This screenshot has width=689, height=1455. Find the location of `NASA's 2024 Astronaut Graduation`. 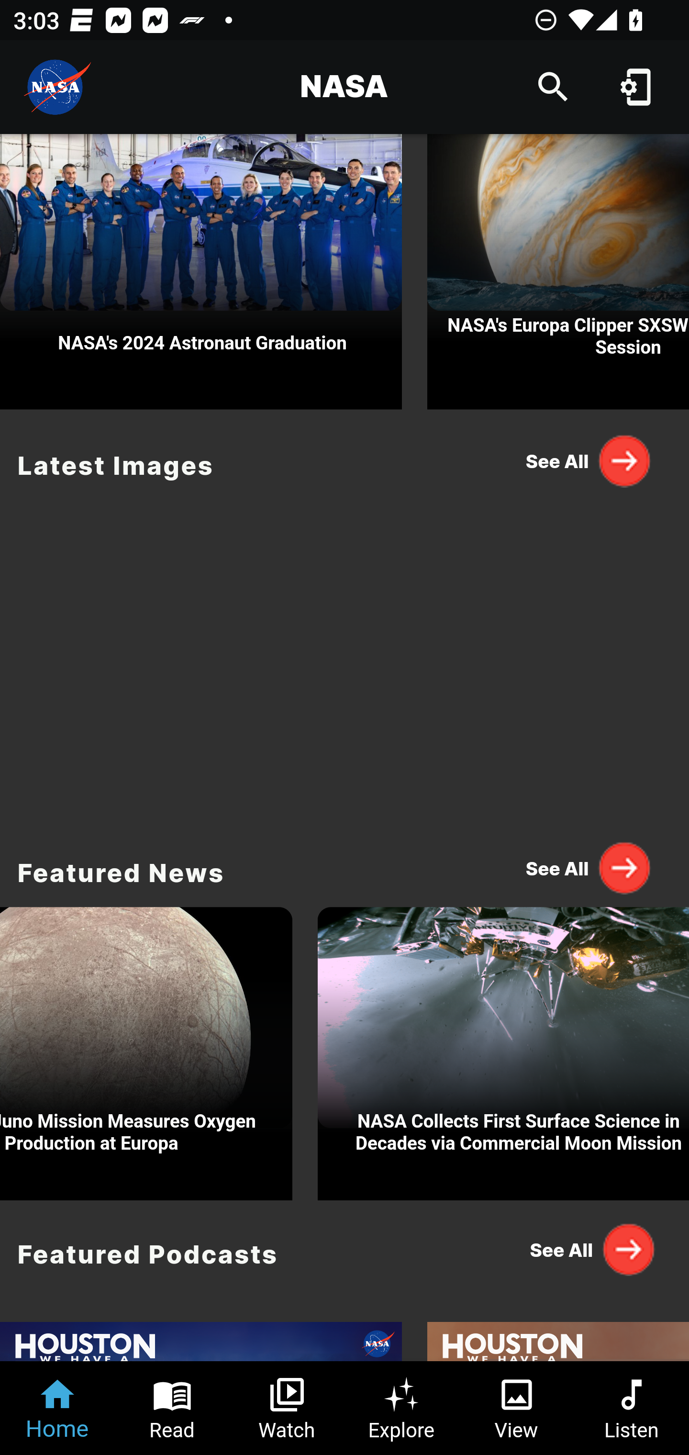

NASA's 2024 Astronaut Graduation is located at coordinates (201, 272).